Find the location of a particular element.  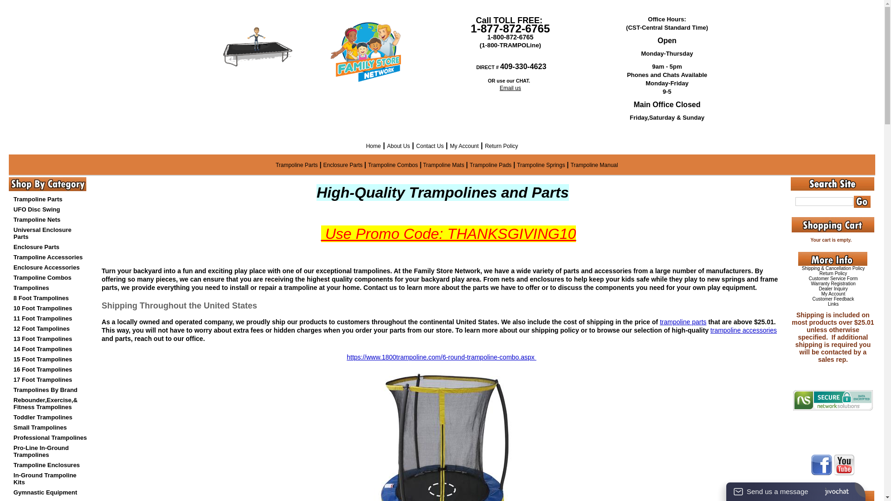

My Account is located at coordinates (833, 294).